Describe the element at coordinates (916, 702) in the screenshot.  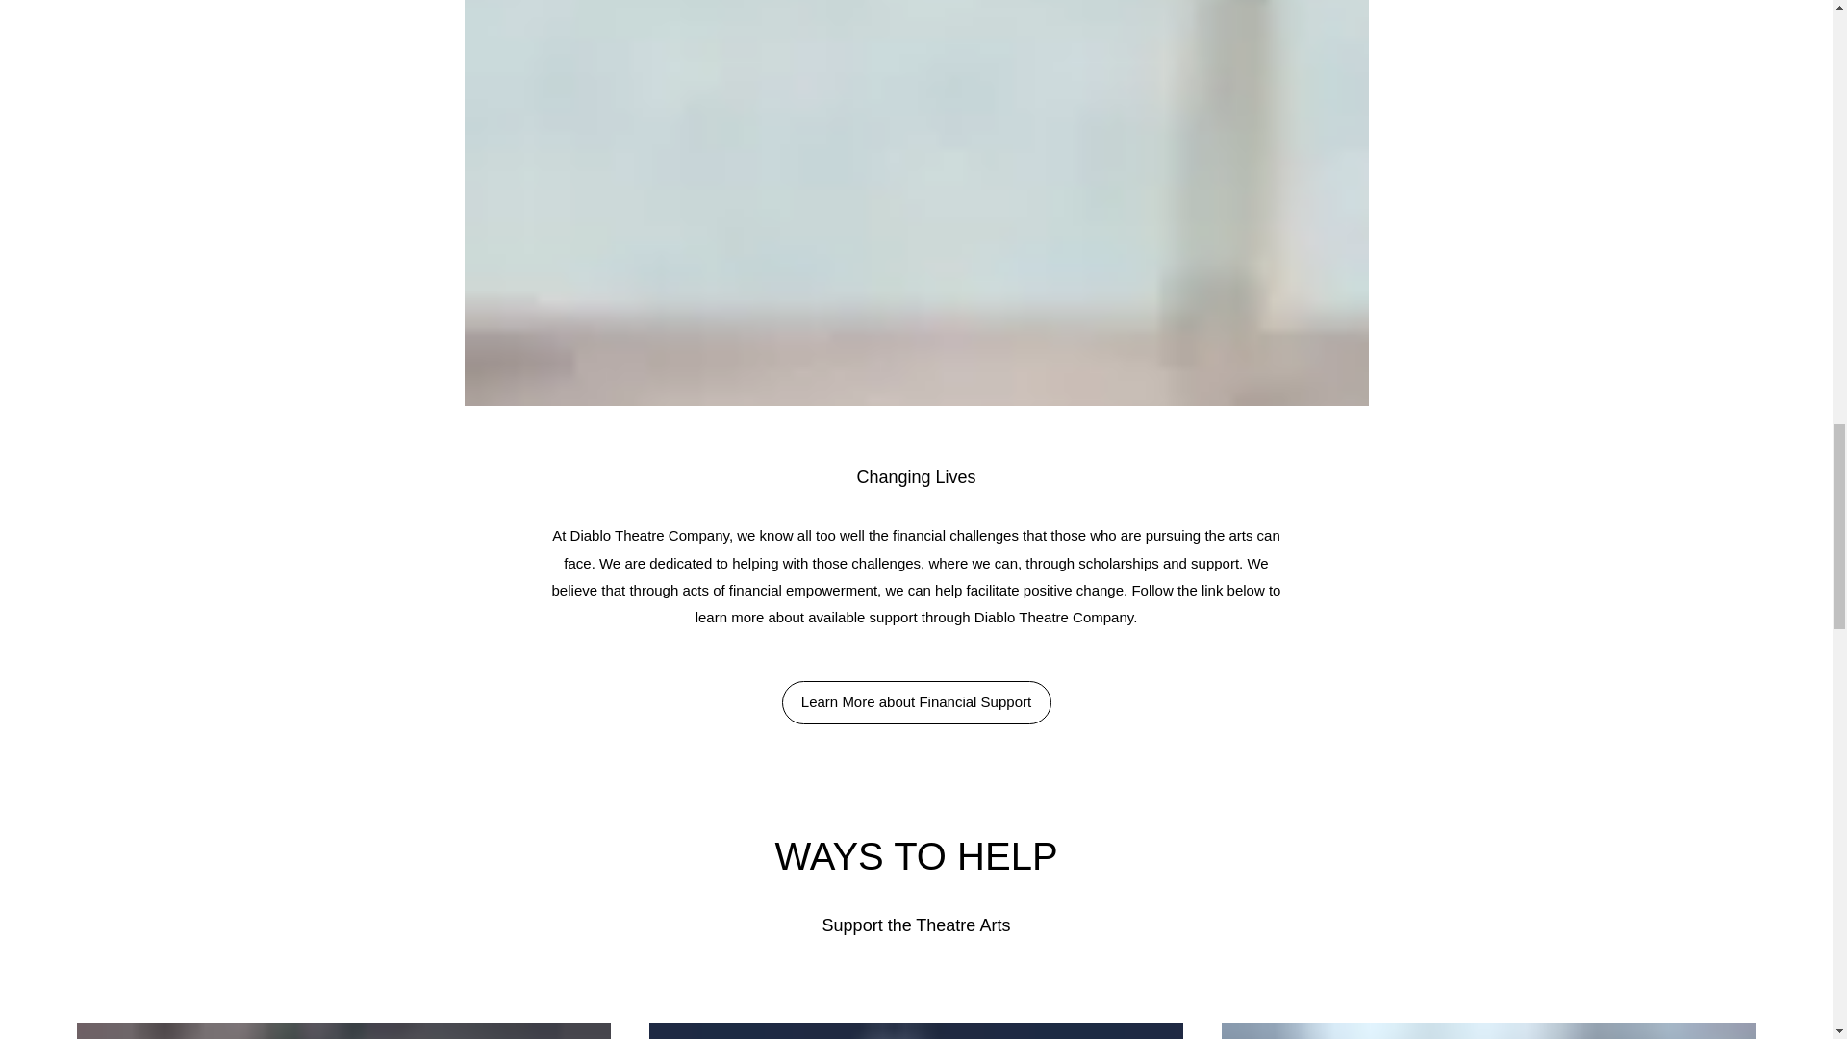
I see `Learn More about Financial Support` at that location.